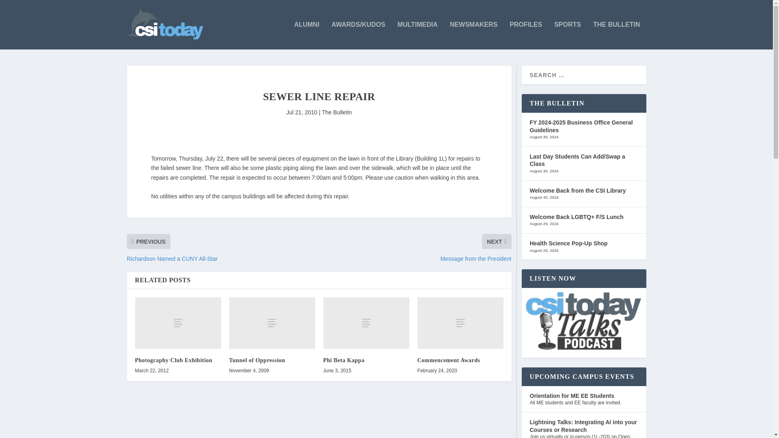 This screenshot has height=438, width=779. What do you see at coordinates (581, 126) in the screenshot?
I see `FY 2024-2025 Business Office General Guidelines` at bounding box center [581, 126].